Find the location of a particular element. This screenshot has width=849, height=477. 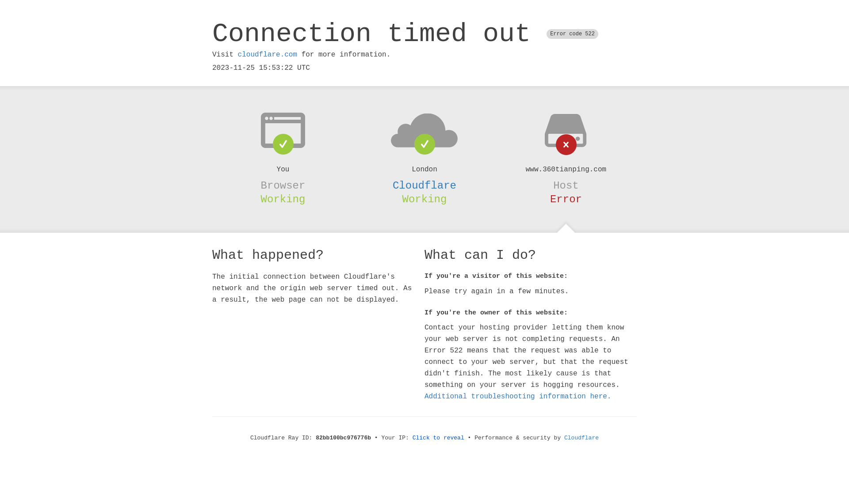

Cloudflare is located at coordinates (581, 438).